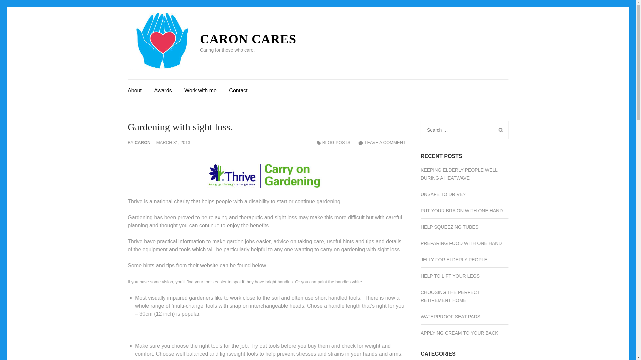 This screenshot has height=360, width=641. What do you see at coordinates (500, 130) in the screenshot?
I see `Awards.` at bounding box center [500, 130].